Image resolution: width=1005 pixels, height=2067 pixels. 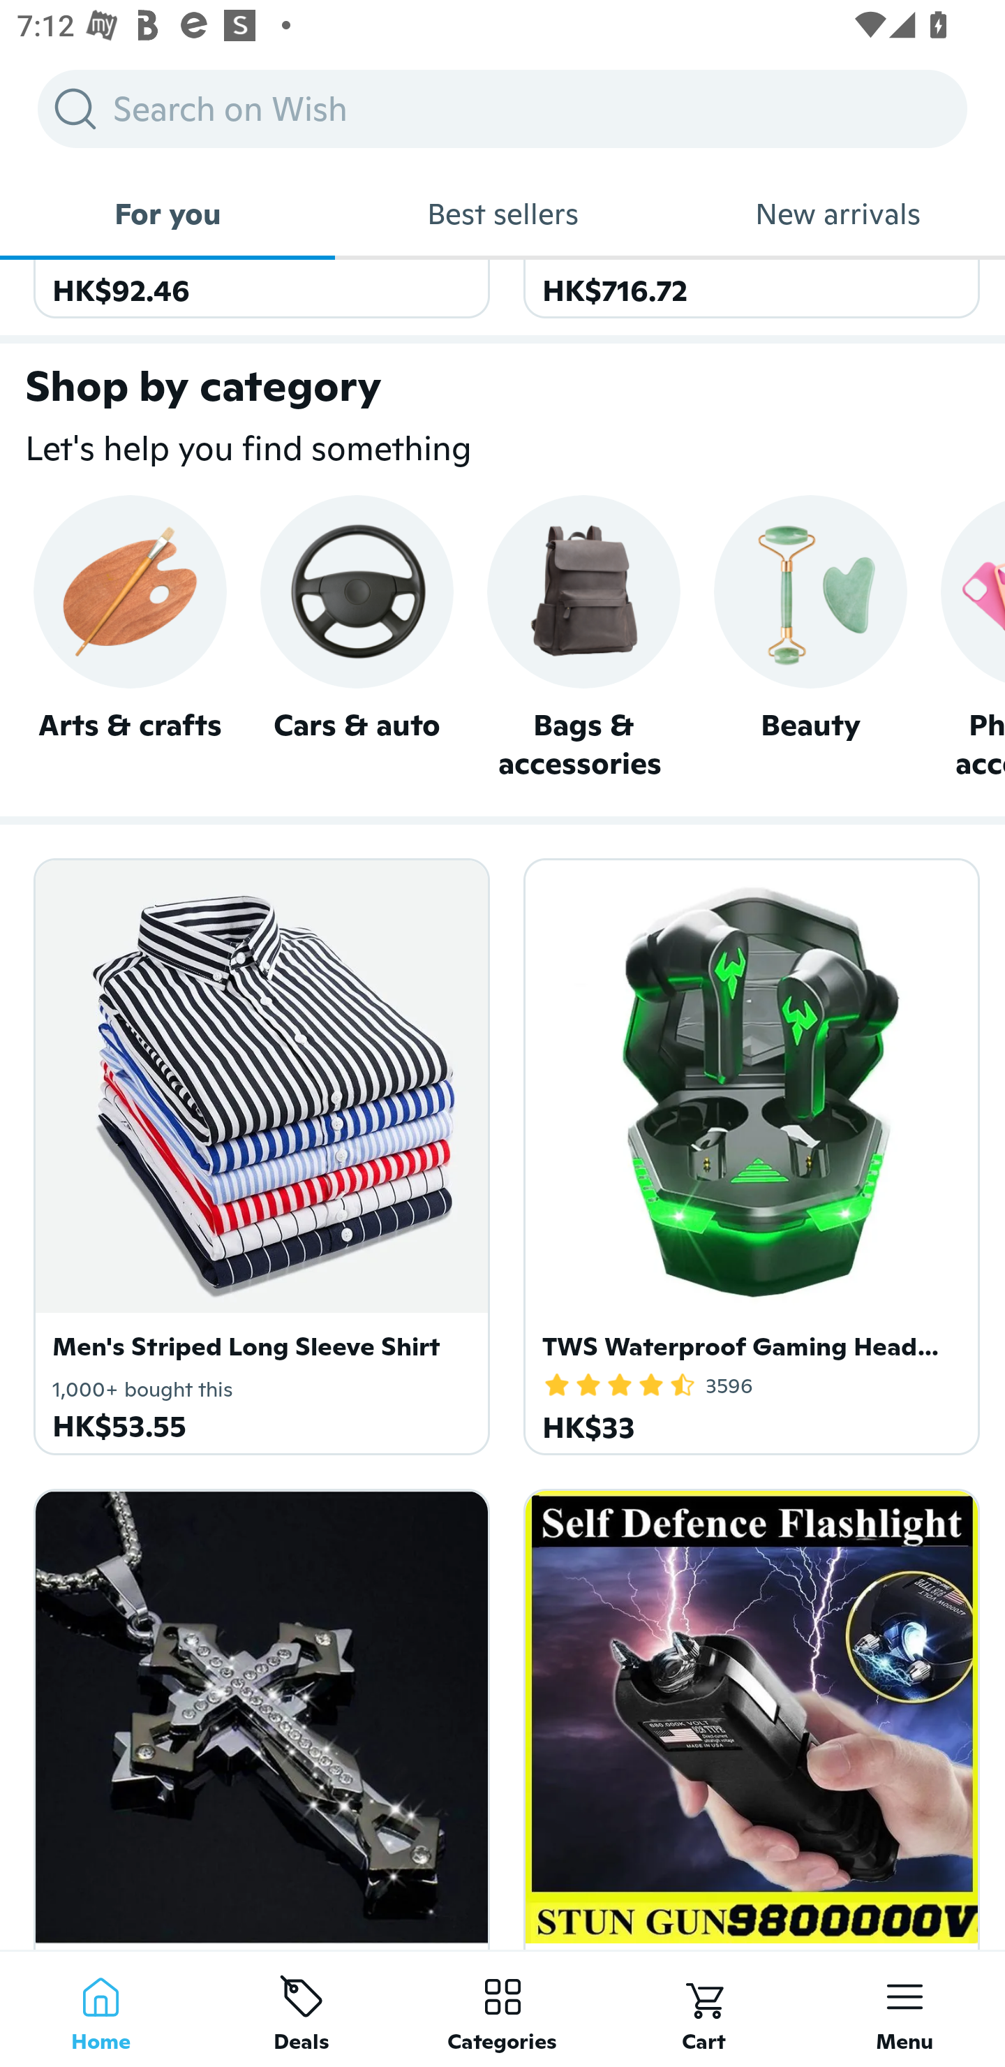 What do you see at coordinates (258, 289) in the screenshot?
I see `4.1 Star Rating 11 HK$92.46` at bounding box center [258, 289].